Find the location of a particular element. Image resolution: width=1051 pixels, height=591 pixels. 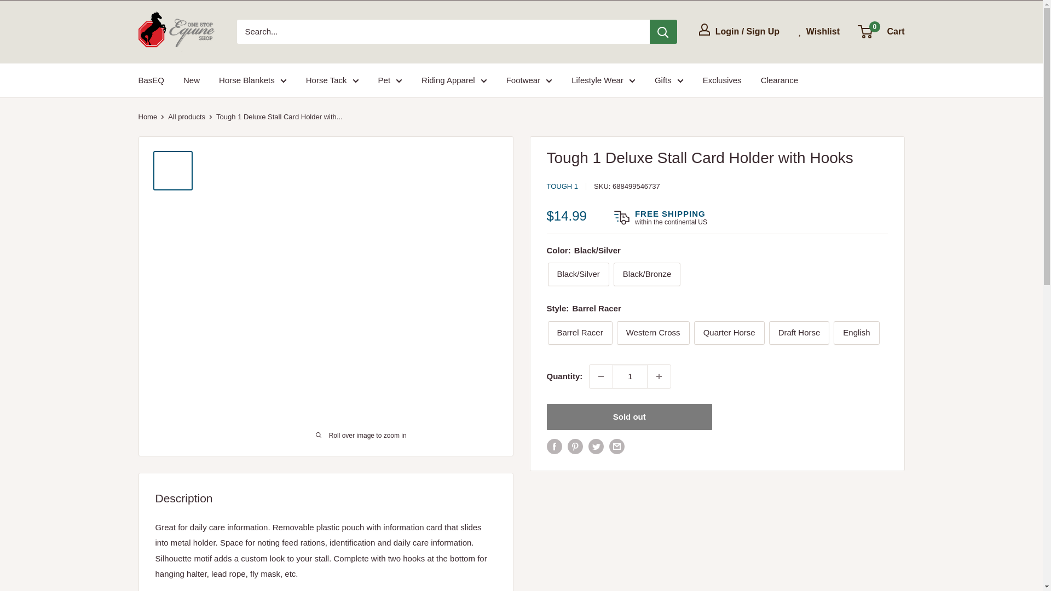

Western Cross is located at coordinates (653, 333).